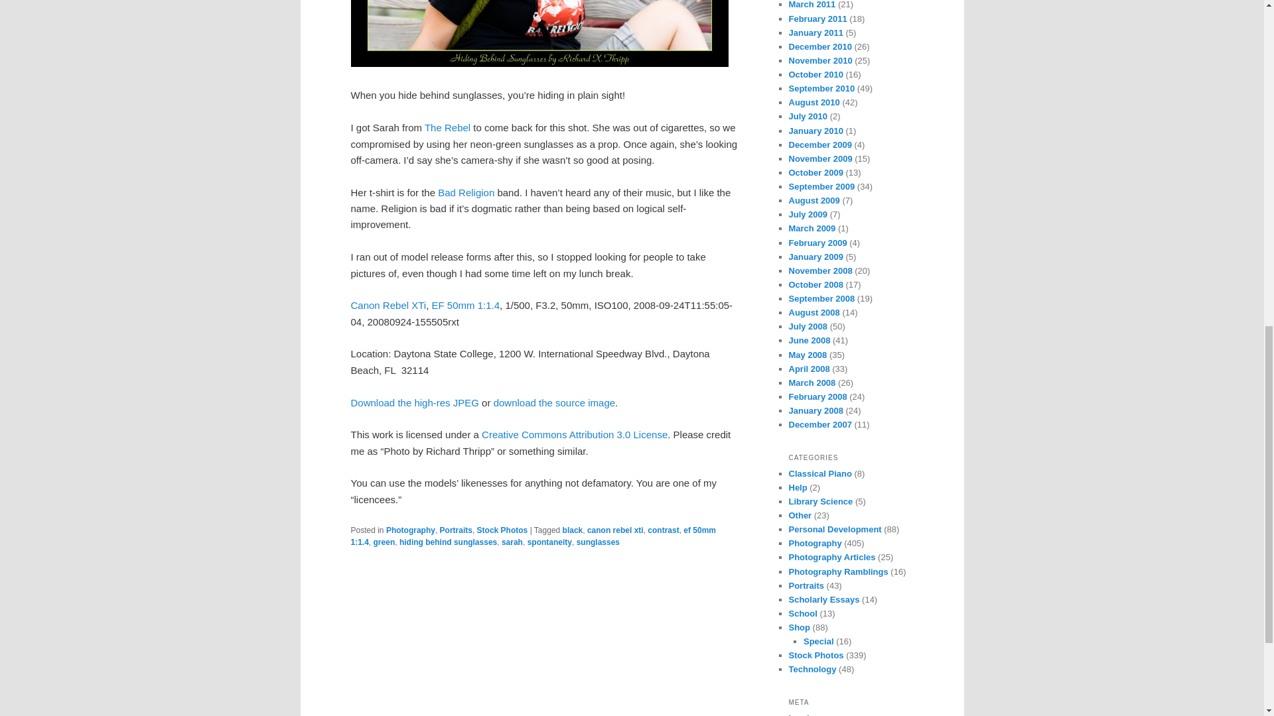 Image resolution: width=1274 pixels, height=716 pixels. Describe the element at coordinates (533, 536) in the screenshot. I see `ef 50mm 1:1.4` at that location.